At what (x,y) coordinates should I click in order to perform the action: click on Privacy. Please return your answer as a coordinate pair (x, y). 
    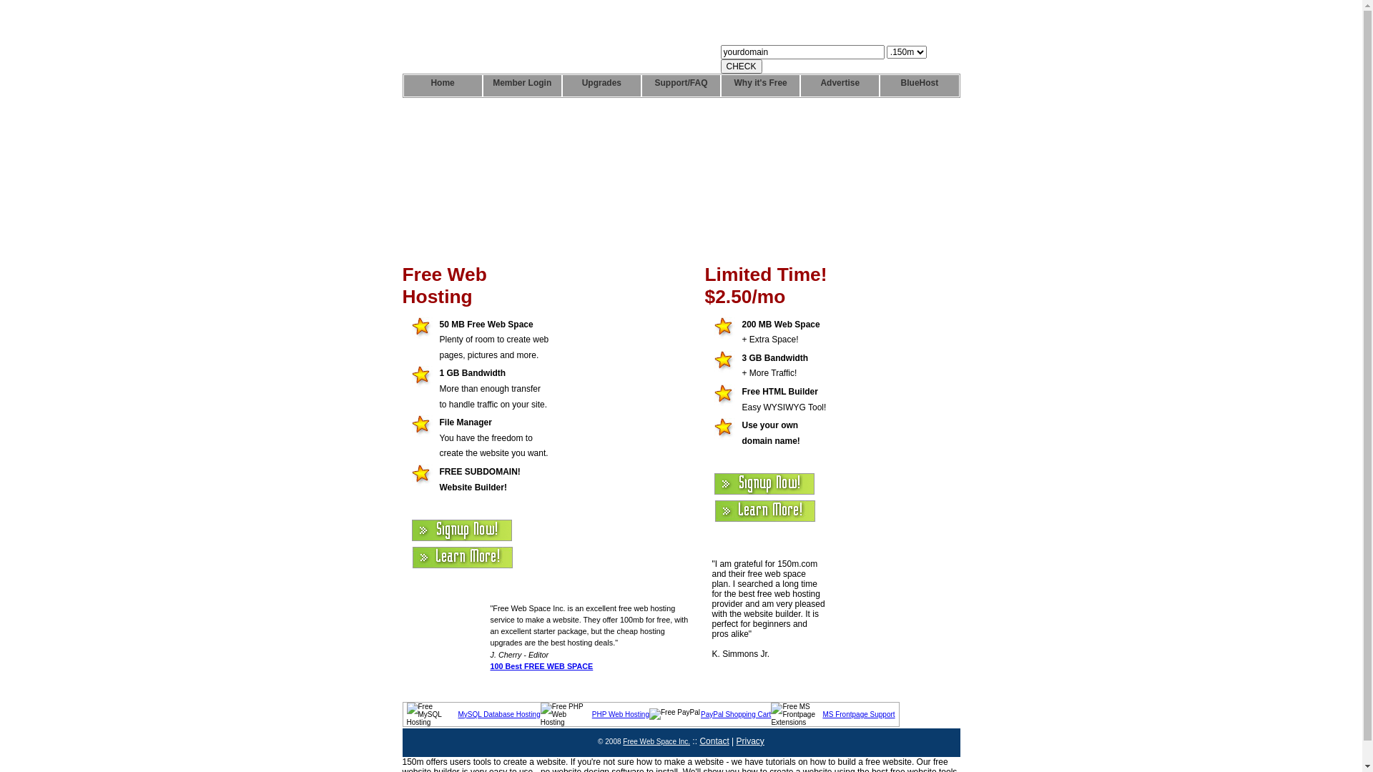
    Looking at the image, I should click on (751, 741).